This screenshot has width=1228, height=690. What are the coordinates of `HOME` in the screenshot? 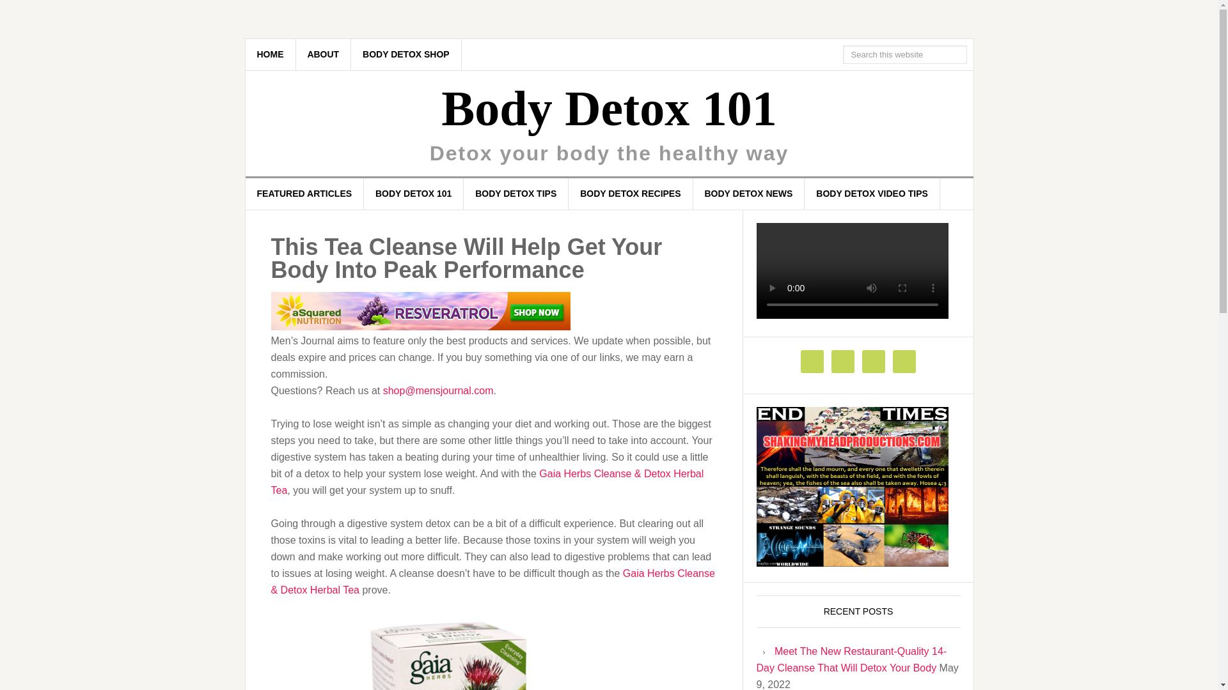 It's located at (271, 54).